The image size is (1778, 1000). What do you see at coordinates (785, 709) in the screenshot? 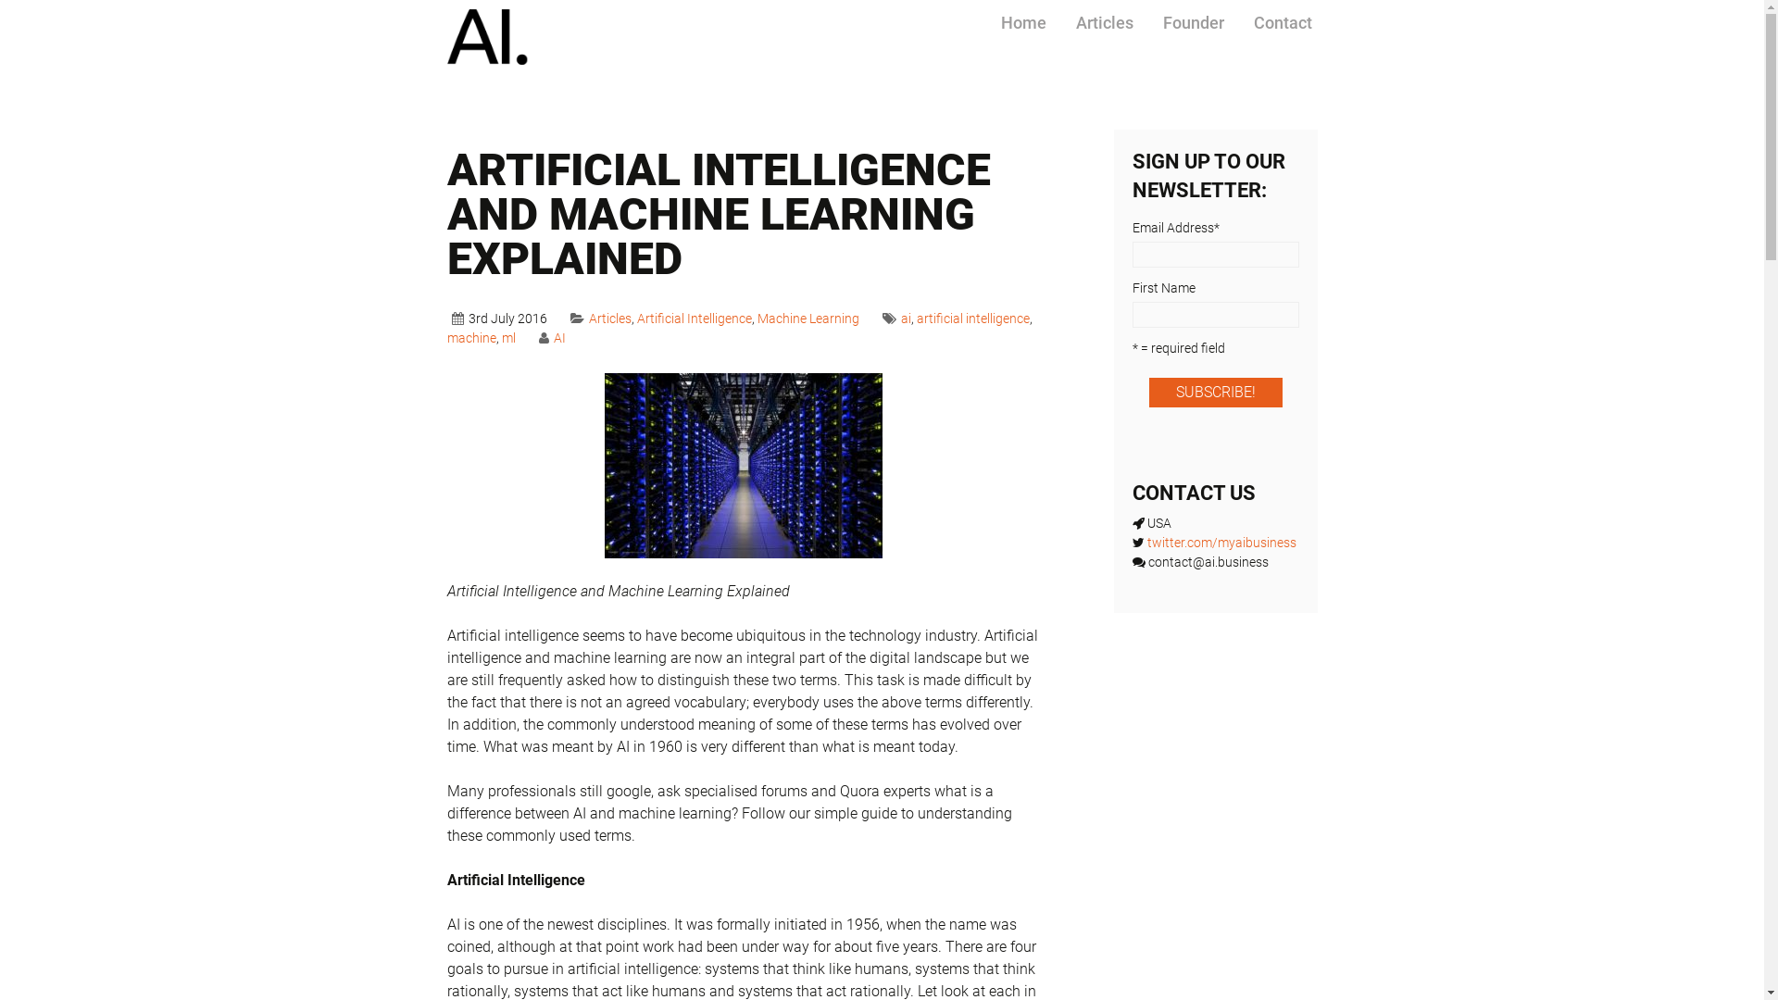
I see `retail` at bounding box center [785, 709].